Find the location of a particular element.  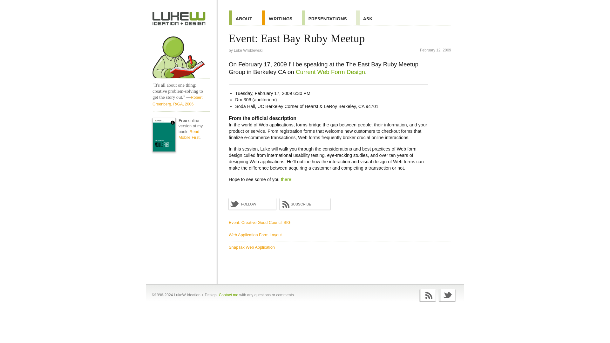

Home is located at coordinates (181, 55).